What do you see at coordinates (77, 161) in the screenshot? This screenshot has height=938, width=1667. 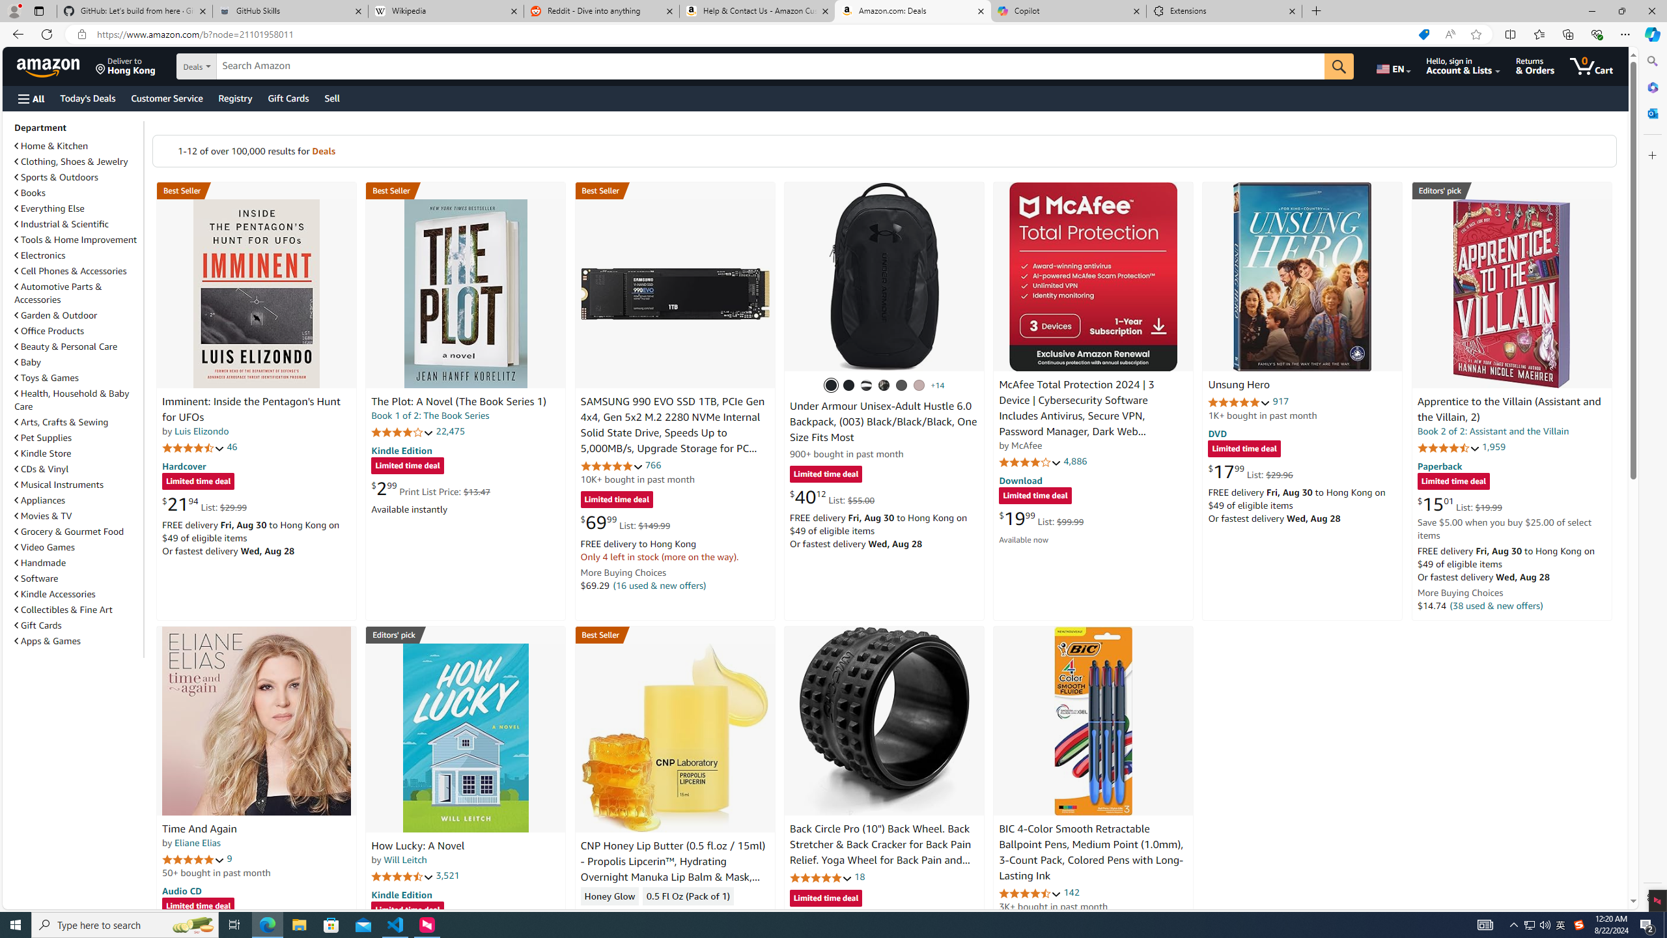 I see `Clothing, Shoes & Jewelry` at bounding box center [77, 161].